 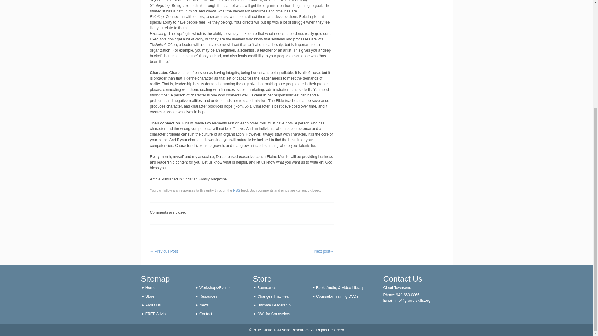 I want to click on Home, so click(x=150, y=288).